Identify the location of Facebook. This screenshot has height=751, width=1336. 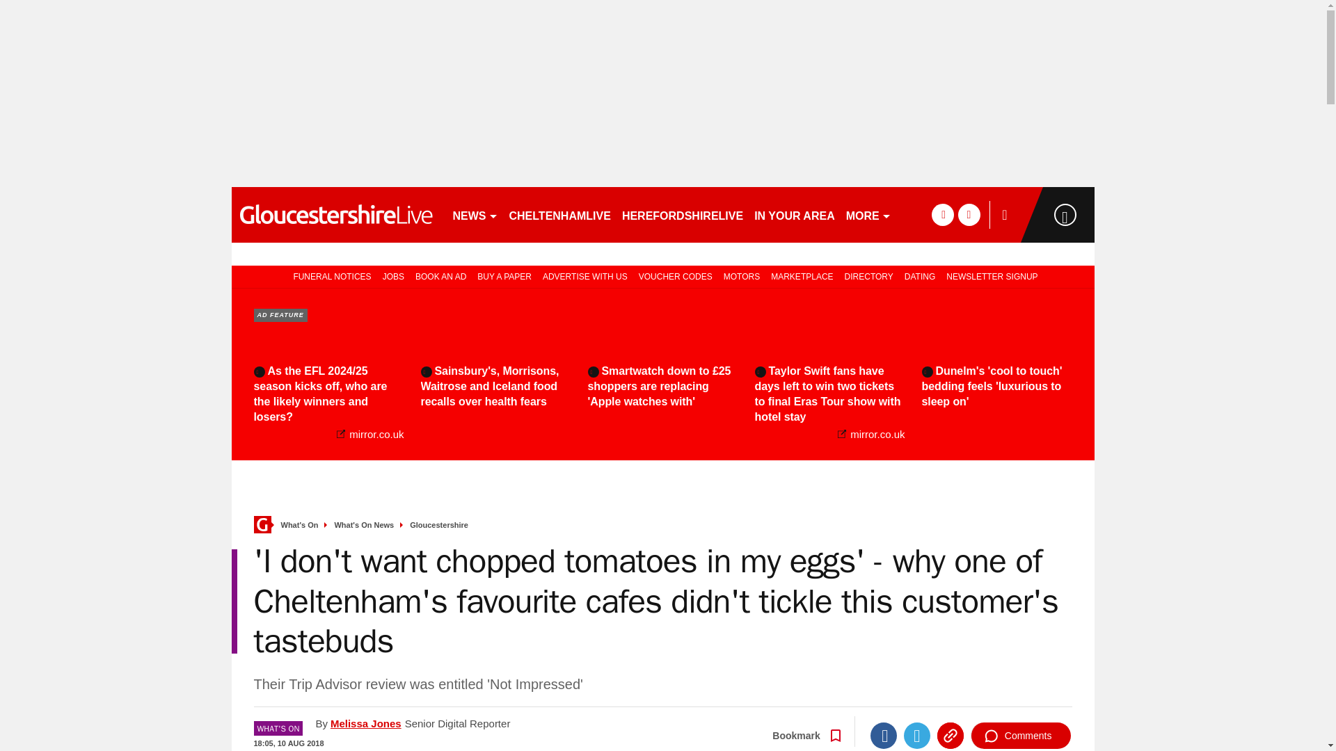
(884, 735).